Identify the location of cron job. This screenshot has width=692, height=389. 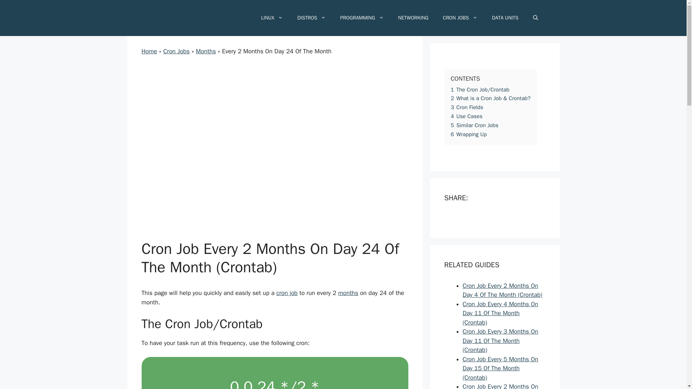
(287, 293).